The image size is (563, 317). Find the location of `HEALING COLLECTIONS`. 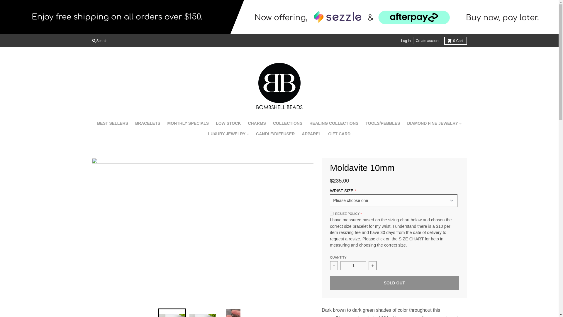

HEALING COLLECTIONS is located at coordinates (99, 41).